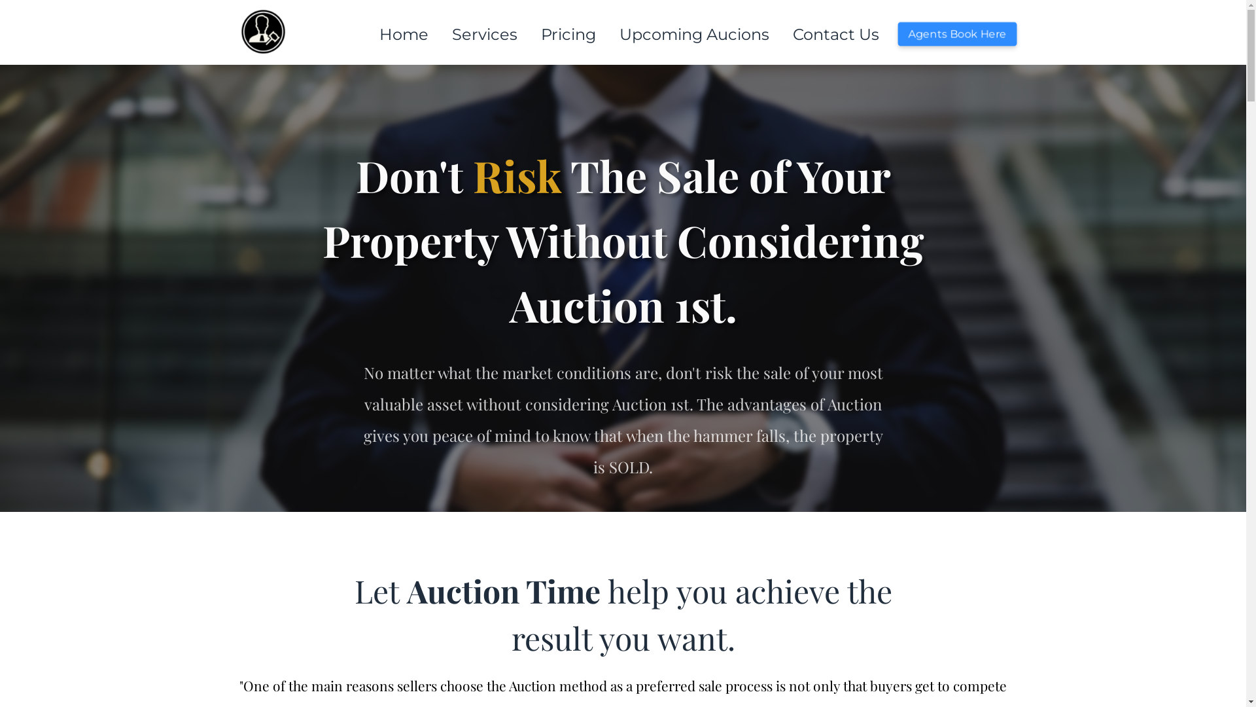 This screenshot has height=707, width=1256. What do you see at coordinates (836, 35) in the screenshot?
I see `Contact Us` at bounding box center [836, 35].